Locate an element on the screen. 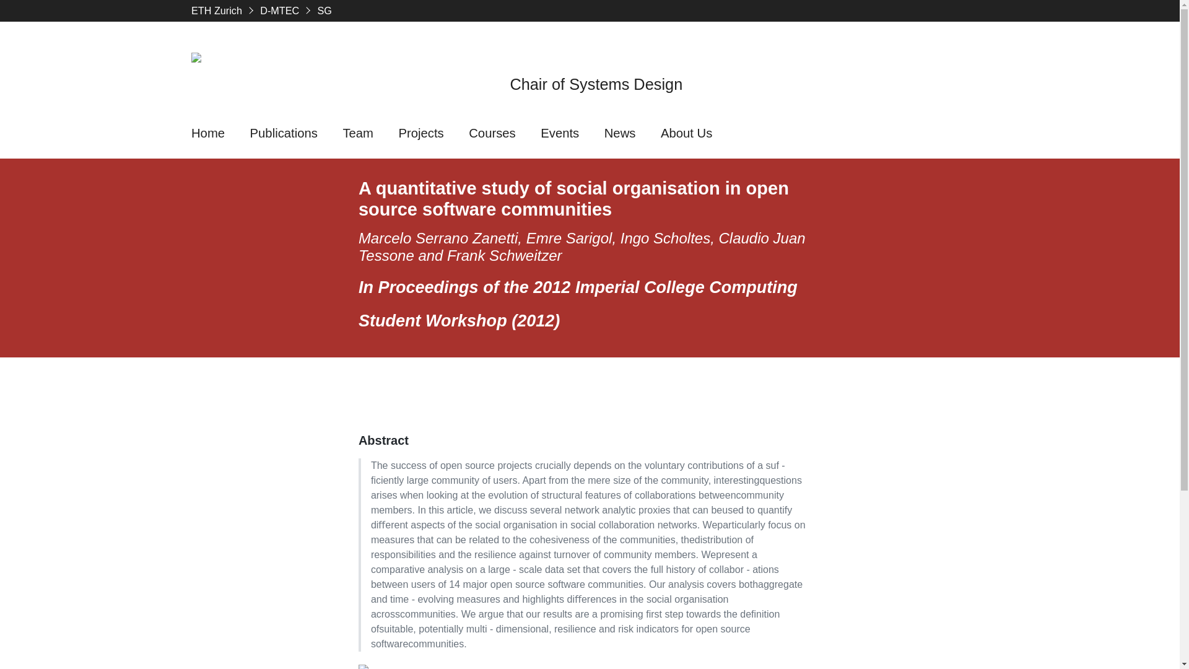 The image size is (1189, 669). ETH Zurich is located at coordinates (217, 11).